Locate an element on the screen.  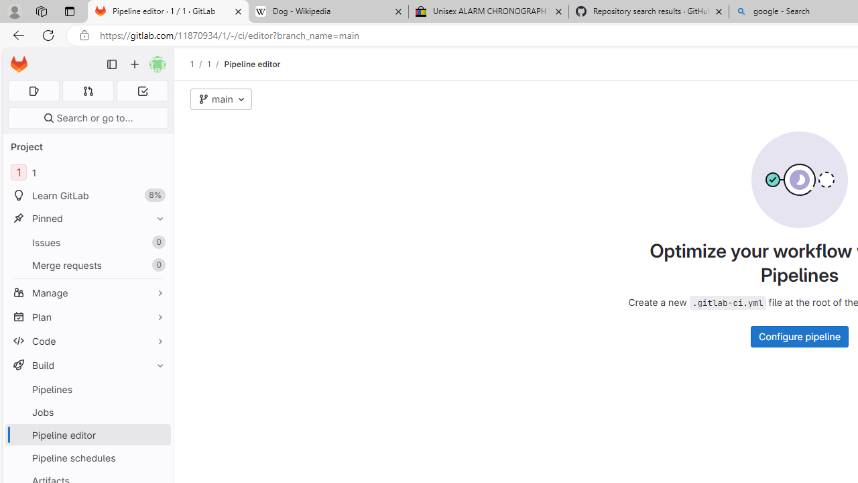
Jobs is located at coordinates (87, 412).